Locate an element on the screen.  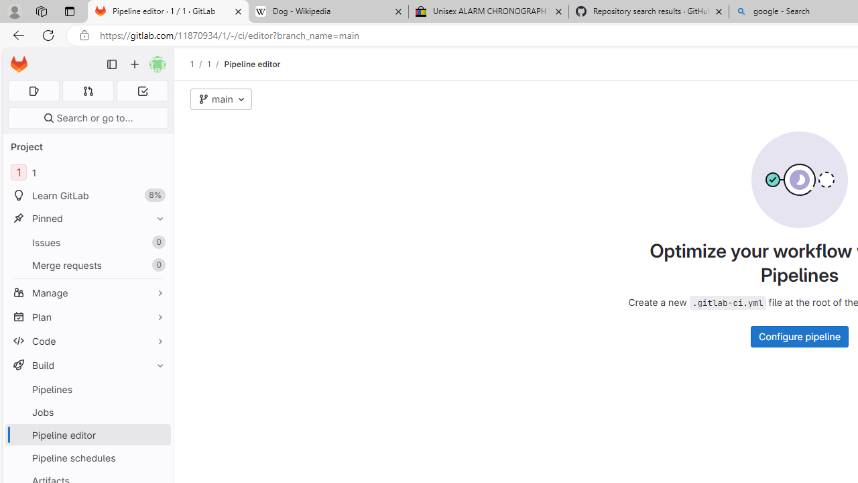
Jobs is located at coordinates (87, 412).